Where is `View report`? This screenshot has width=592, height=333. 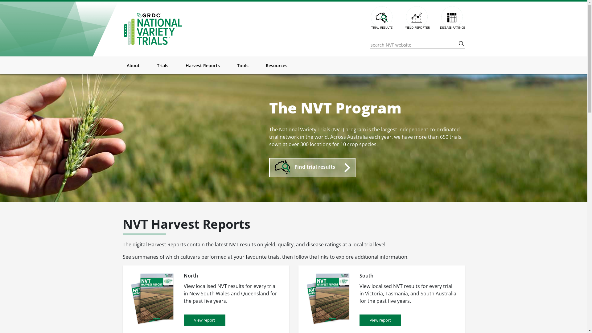
View report is located at coordinates (380, 320).